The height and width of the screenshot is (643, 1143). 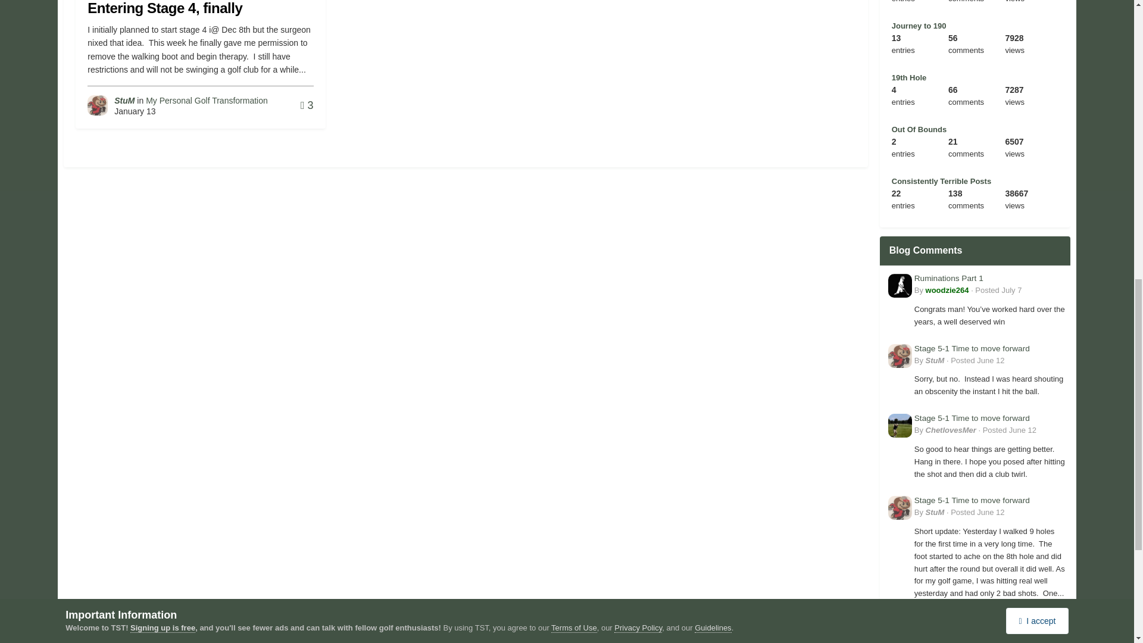 What do you see at coordinates (165, 8) in the screenshot?
I see `Read more about Entering Stage 4, finally` at bounding box center [165, 8].